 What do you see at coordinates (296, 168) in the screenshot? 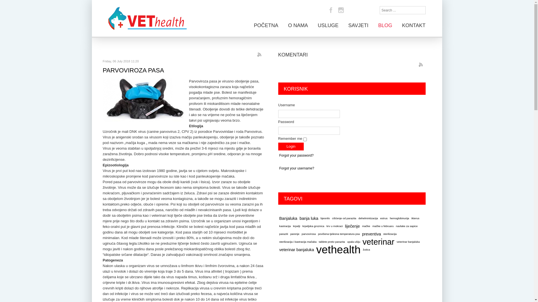
I see `Forgot your username?` at bounding box center [296, 168].